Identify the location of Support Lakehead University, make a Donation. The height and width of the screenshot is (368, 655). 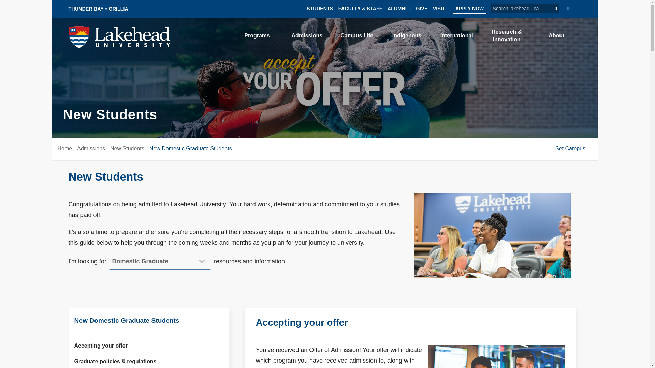
(422, 8).